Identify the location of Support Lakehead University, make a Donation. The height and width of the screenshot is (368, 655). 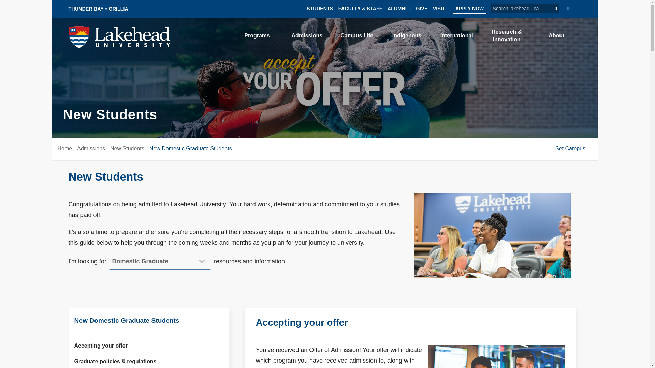
(422, 8).